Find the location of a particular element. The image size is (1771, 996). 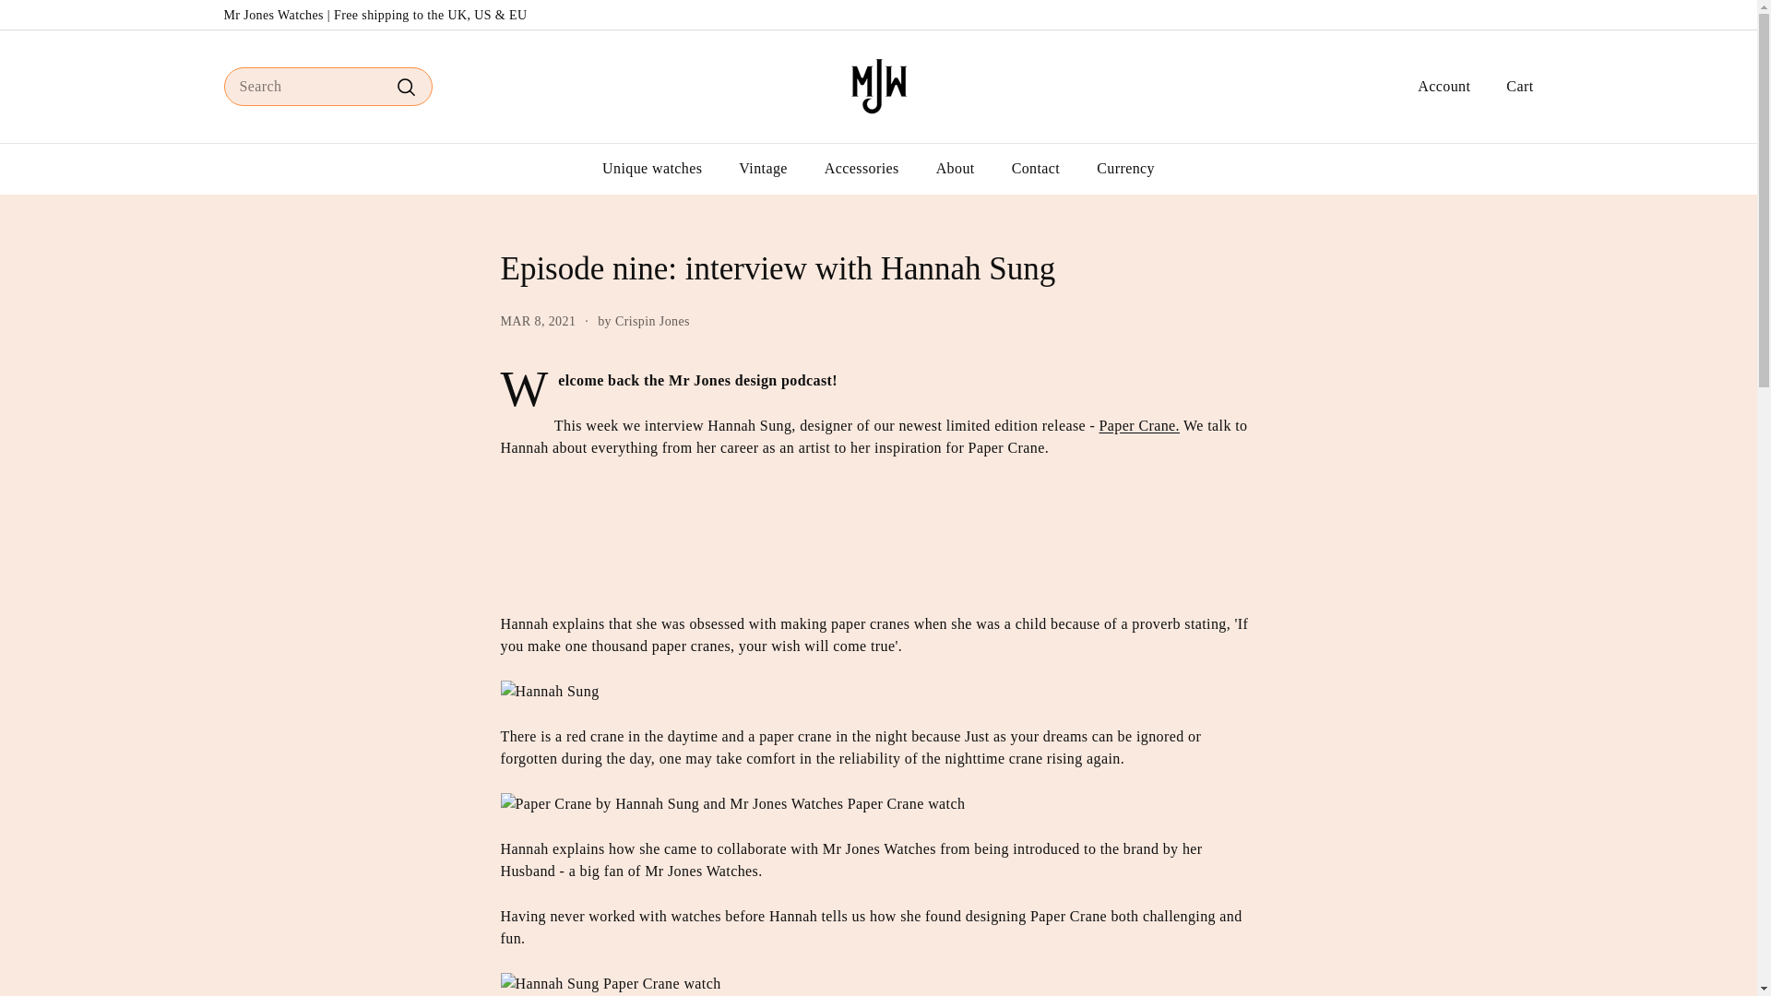

Mr Jones Watches EU on Instagram is located at coordinates (1501, 15).